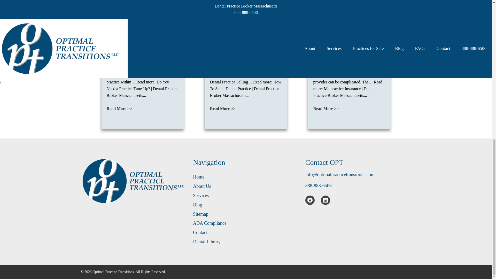  I want to click on About Us, so click(202, 186).